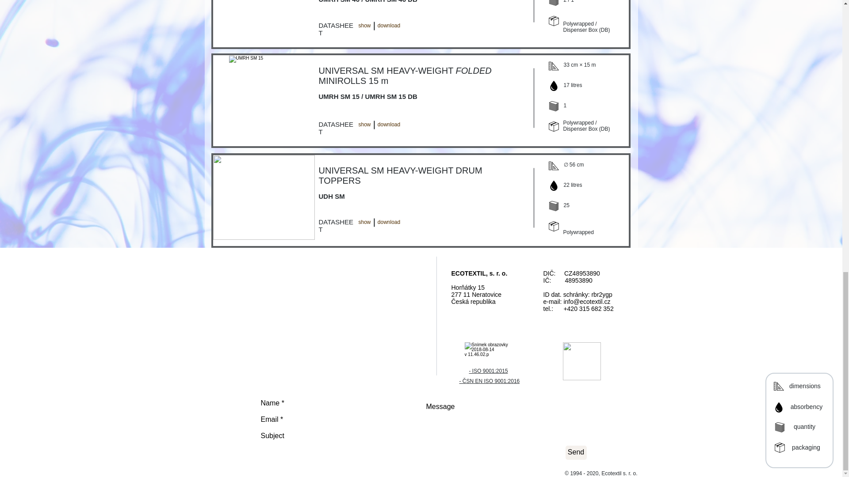 The image size is (849, 477). Describe the element at coordinates (724, 280) in the screenshot. I see `Webmaster Login` at that location.